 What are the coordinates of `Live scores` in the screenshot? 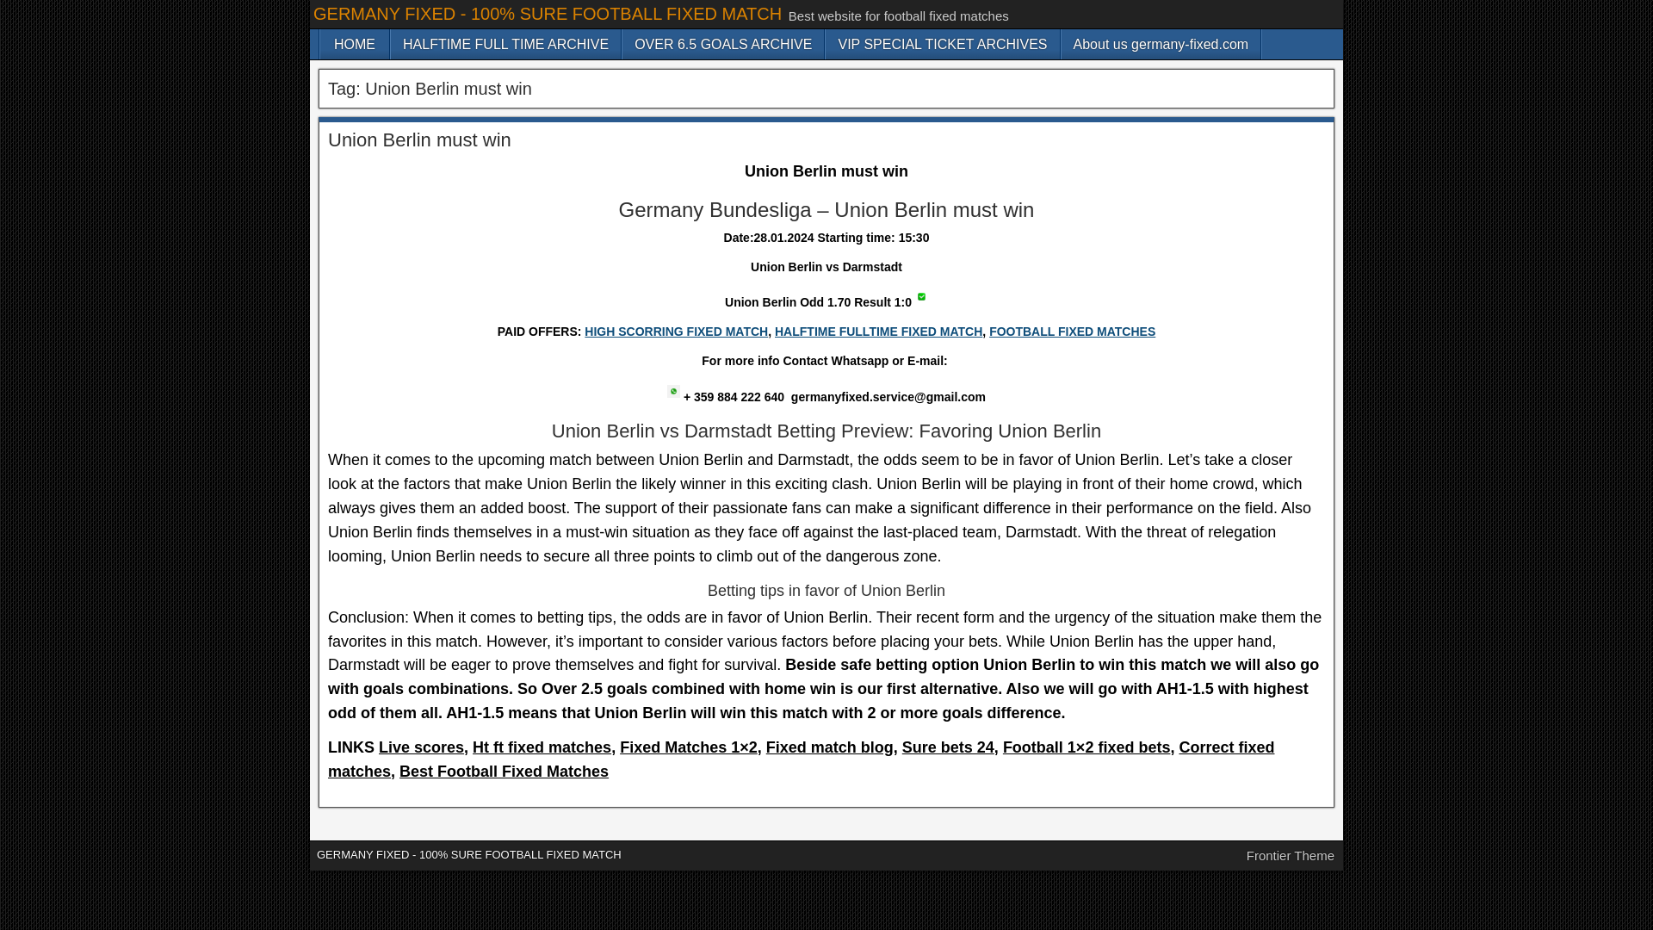 It's located at (421, 747).